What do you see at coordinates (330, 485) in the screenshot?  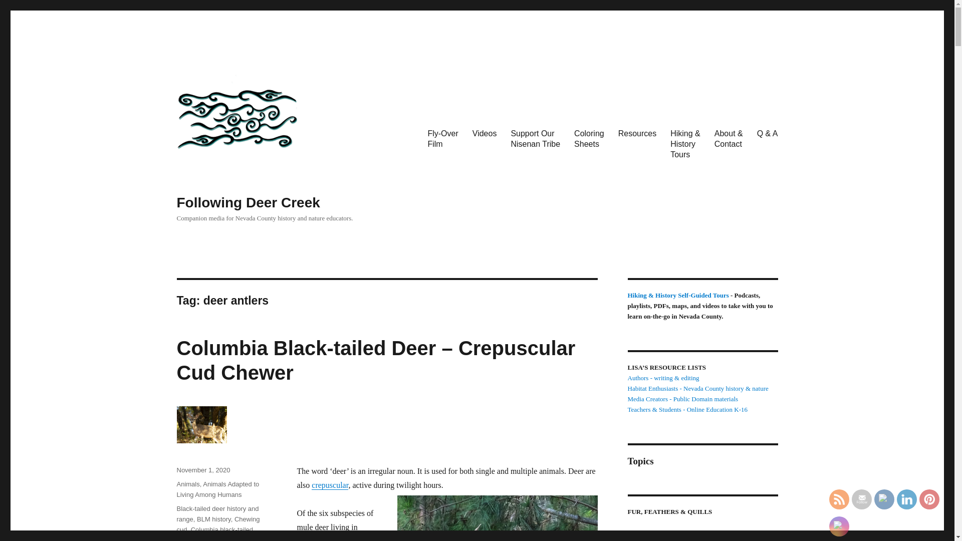 I see `Following Deer Creek` at bounding box center [330, 485].